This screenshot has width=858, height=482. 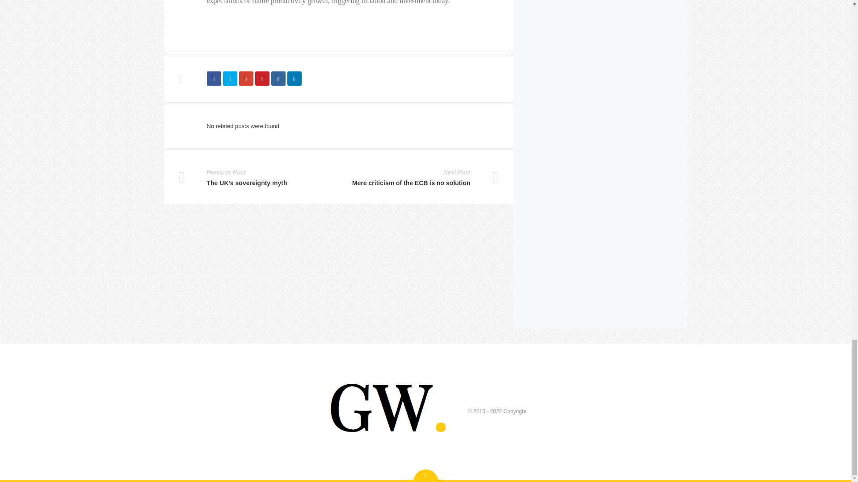 What do you see at coordinates (246, 79) in the screenshot?
I see `Share on Google Plus` at bounding box center [246, 79].